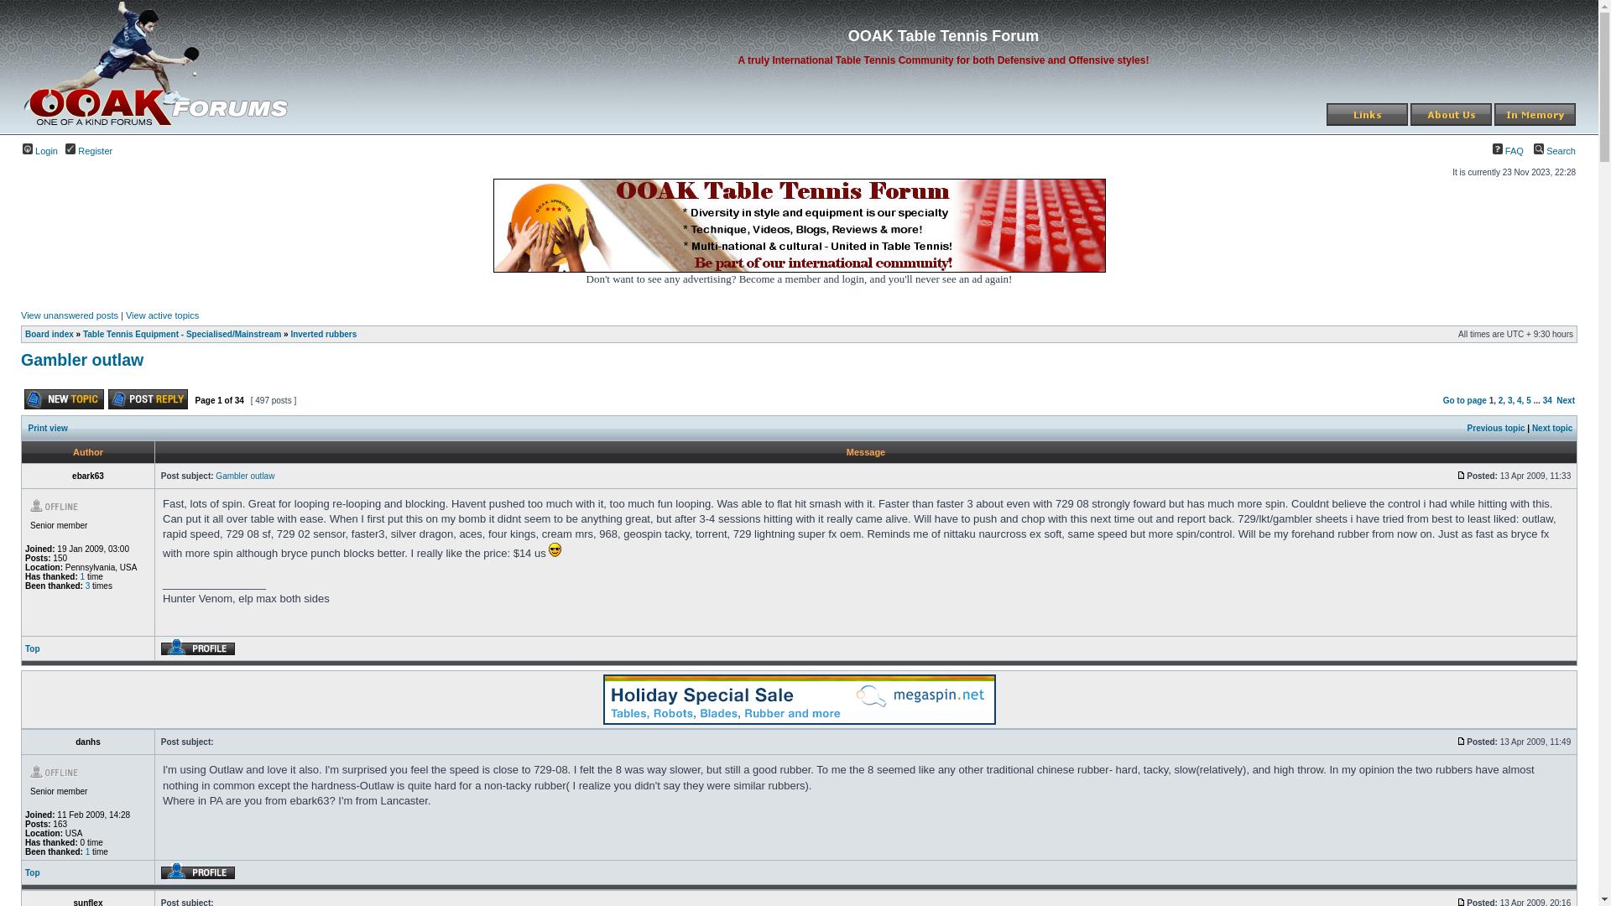 The width and height of the screenshot is (1611, 906). What do you see at coordinates (50, 334) in the screenshot?
I see `Board index` at bounding box center [50, 334].